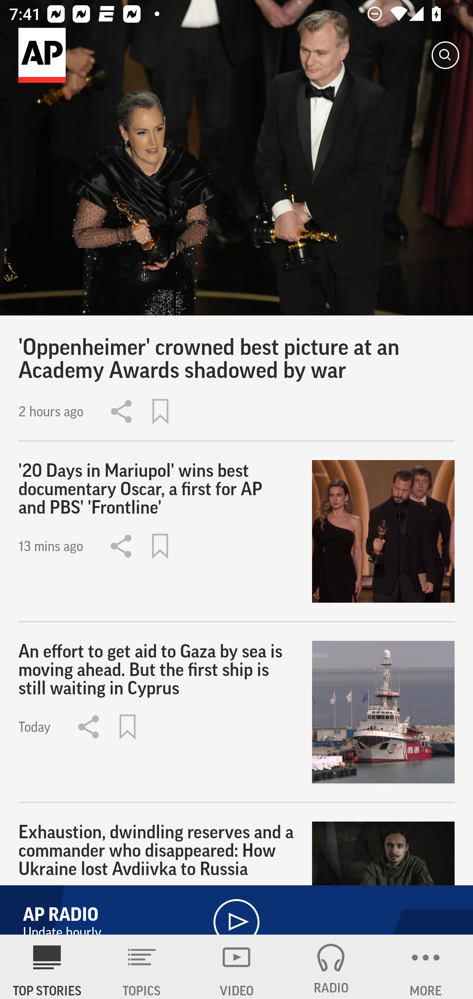  What do you see at coordinates (142, 967) in the screenshot?
I see `TOPICS` at bounding box center [142, 967].